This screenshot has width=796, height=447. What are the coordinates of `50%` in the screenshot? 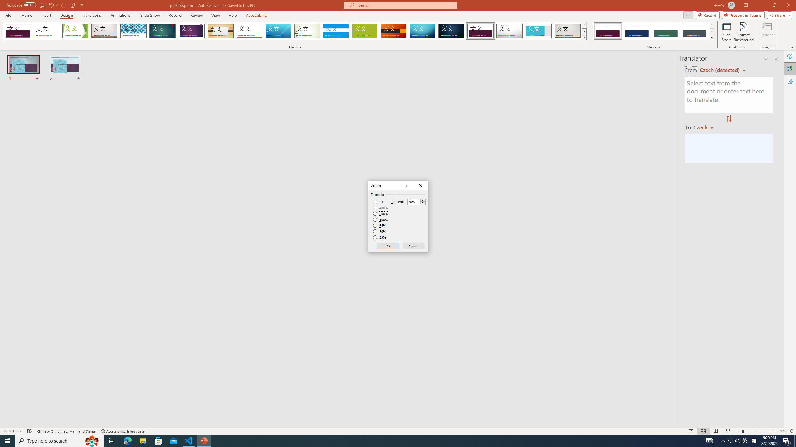 It's located at (380, 232).